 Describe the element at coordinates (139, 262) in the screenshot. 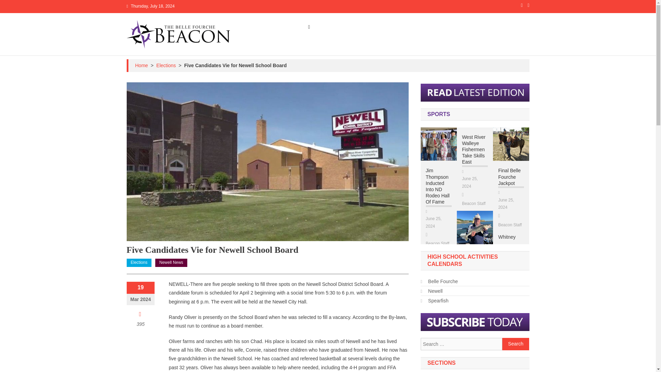

I see `Elections` at that location.